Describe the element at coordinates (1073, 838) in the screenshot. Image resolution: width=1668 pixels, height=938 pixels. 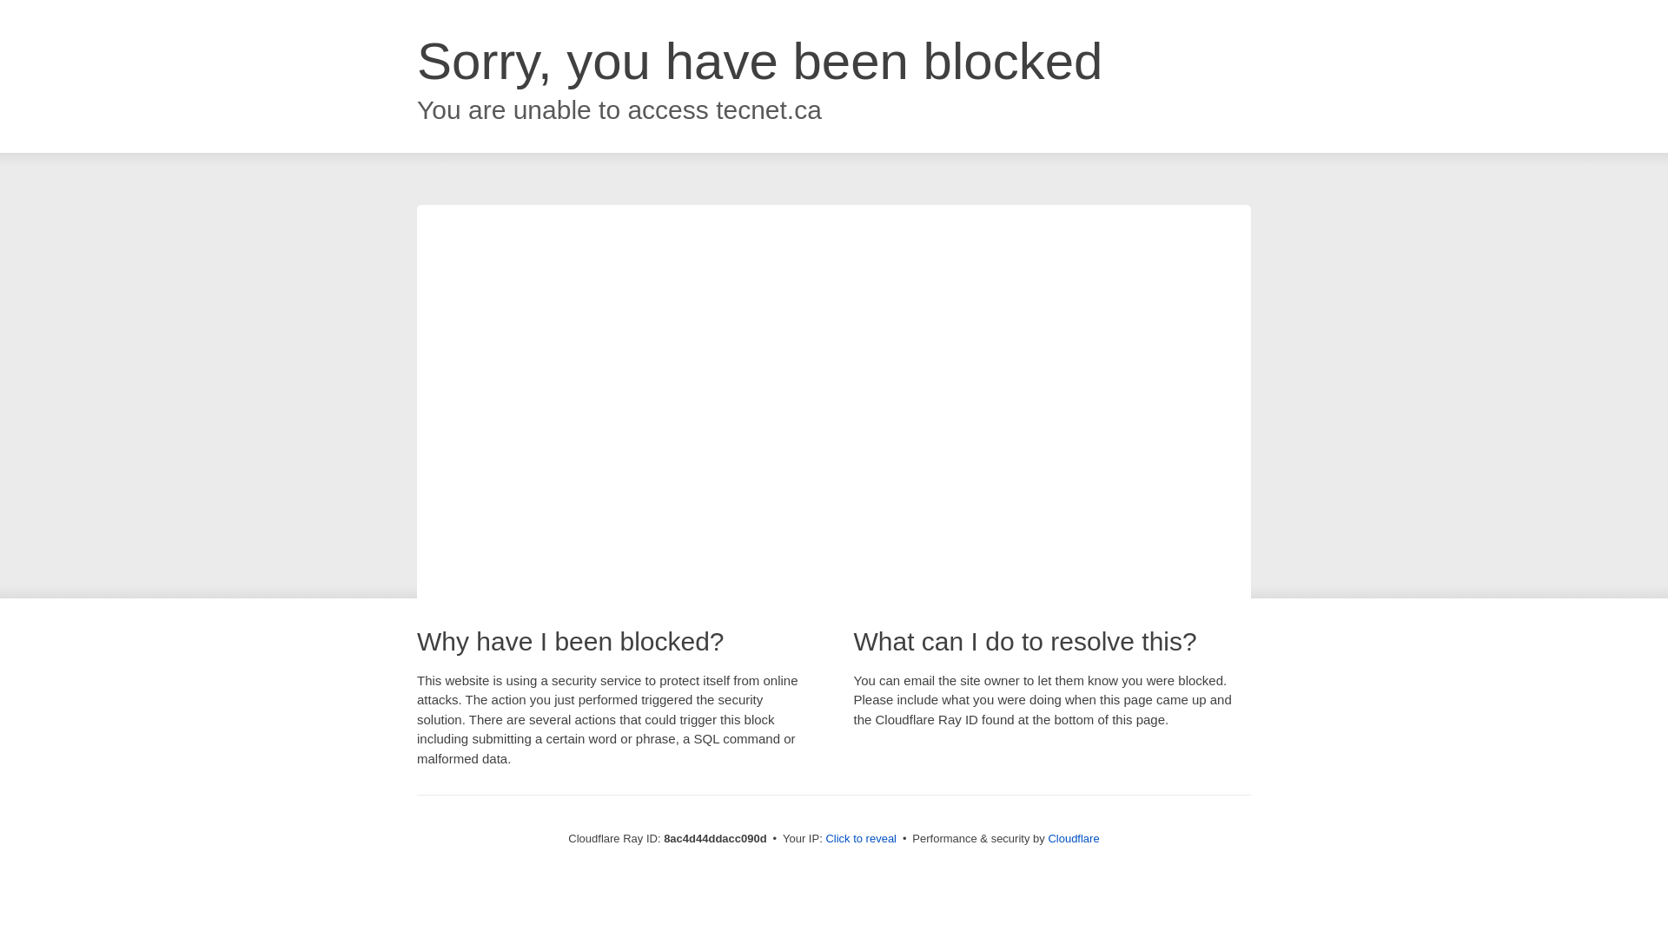
I see `Cloudflare` at that location.